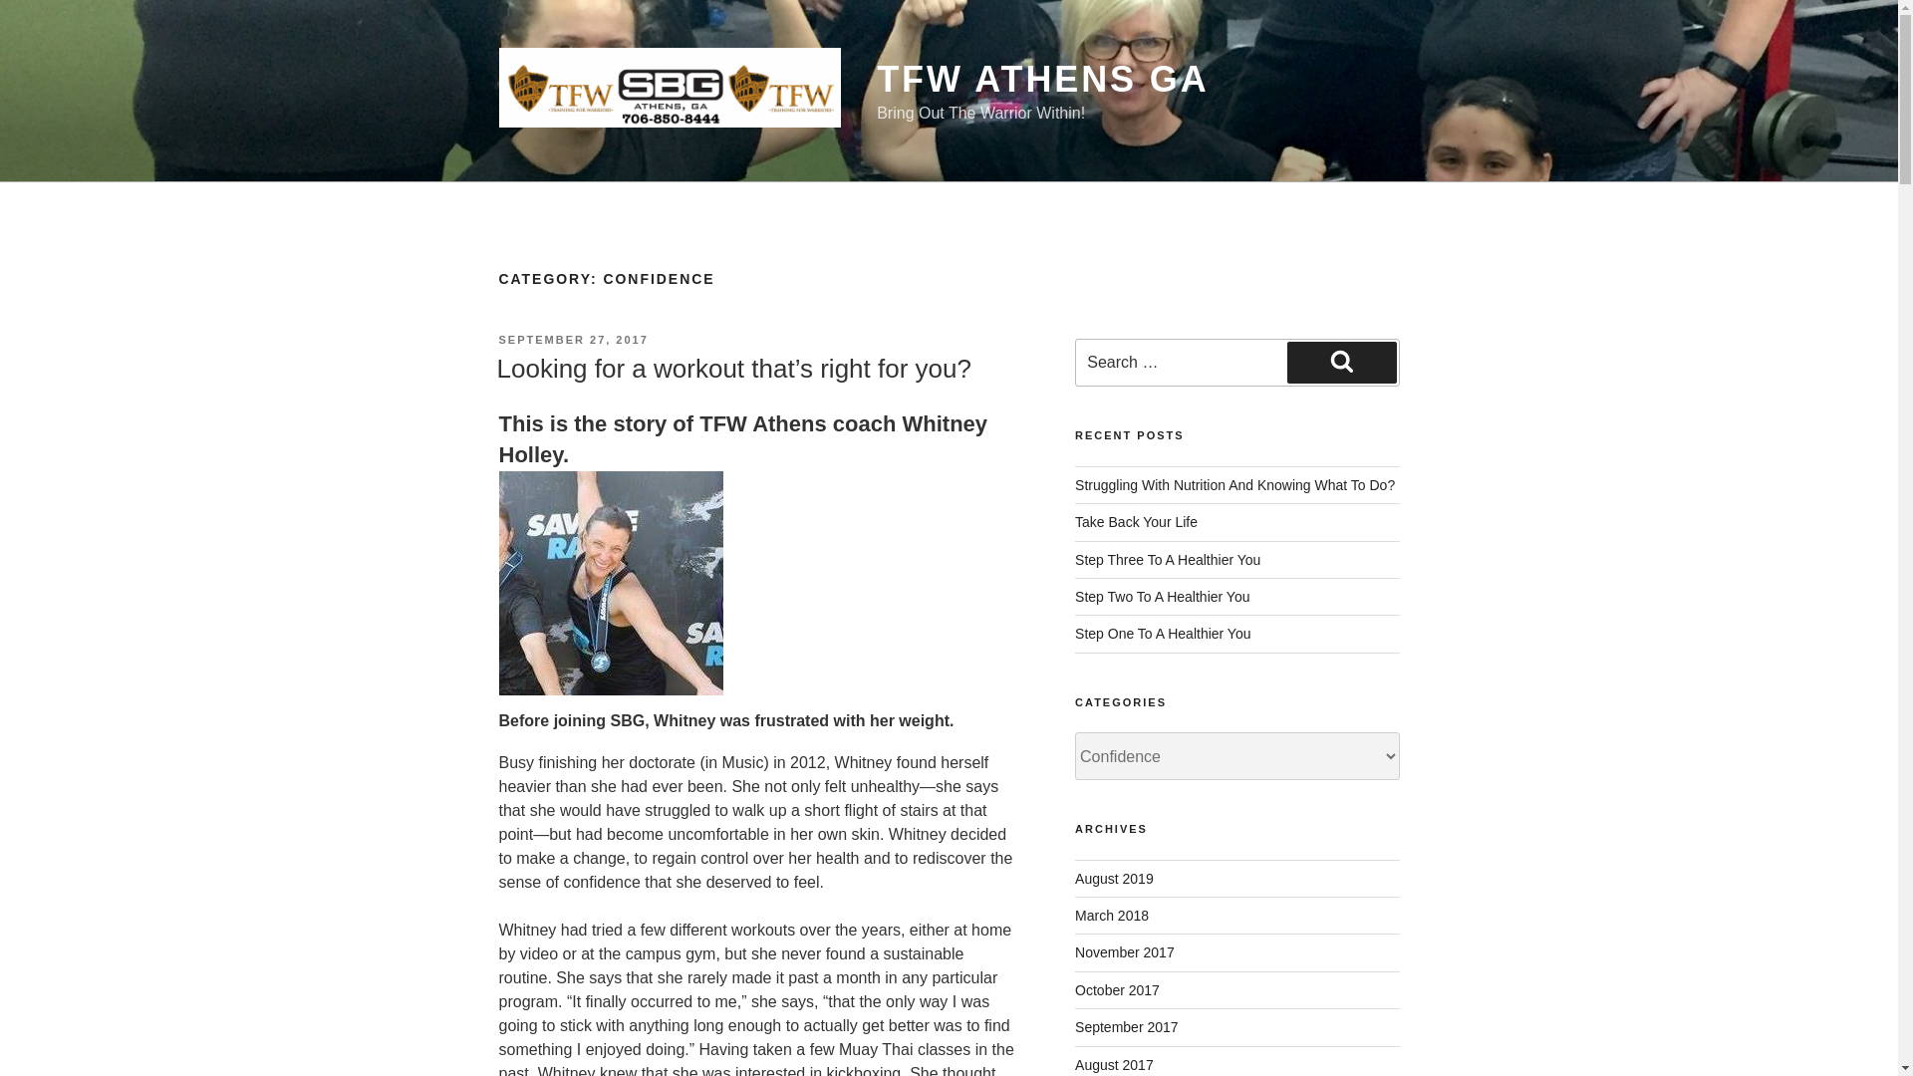 The width and height of the screenshot is (1913, 1076). What do you see at coordinates (1112, 915) in the screenshot?
I see `March 2018` at bounding box center [1112, 915].